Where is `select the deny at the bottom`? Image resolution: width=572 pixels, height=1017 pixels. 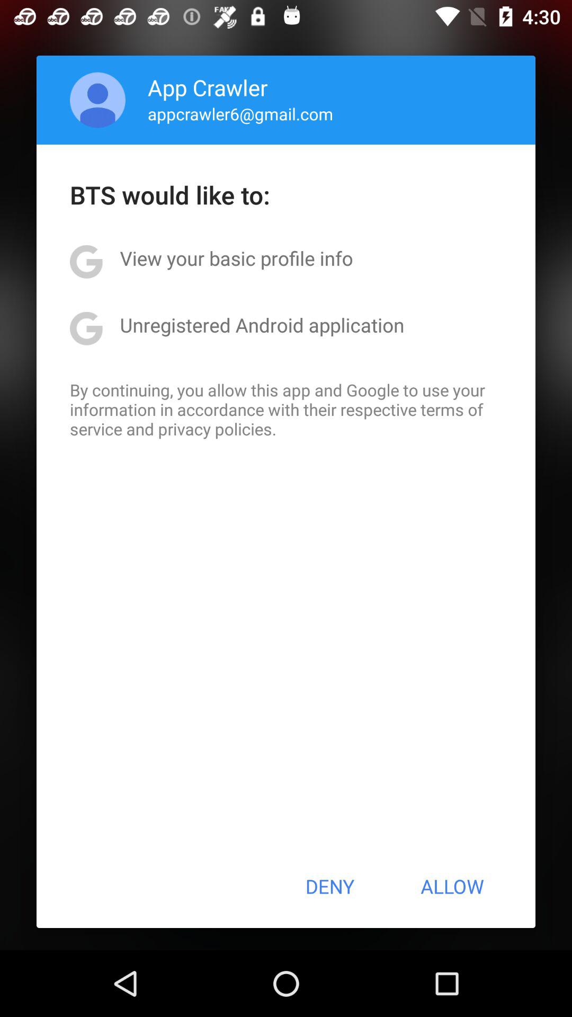
select the deny at the bottom is located at coordinates (329, 886).